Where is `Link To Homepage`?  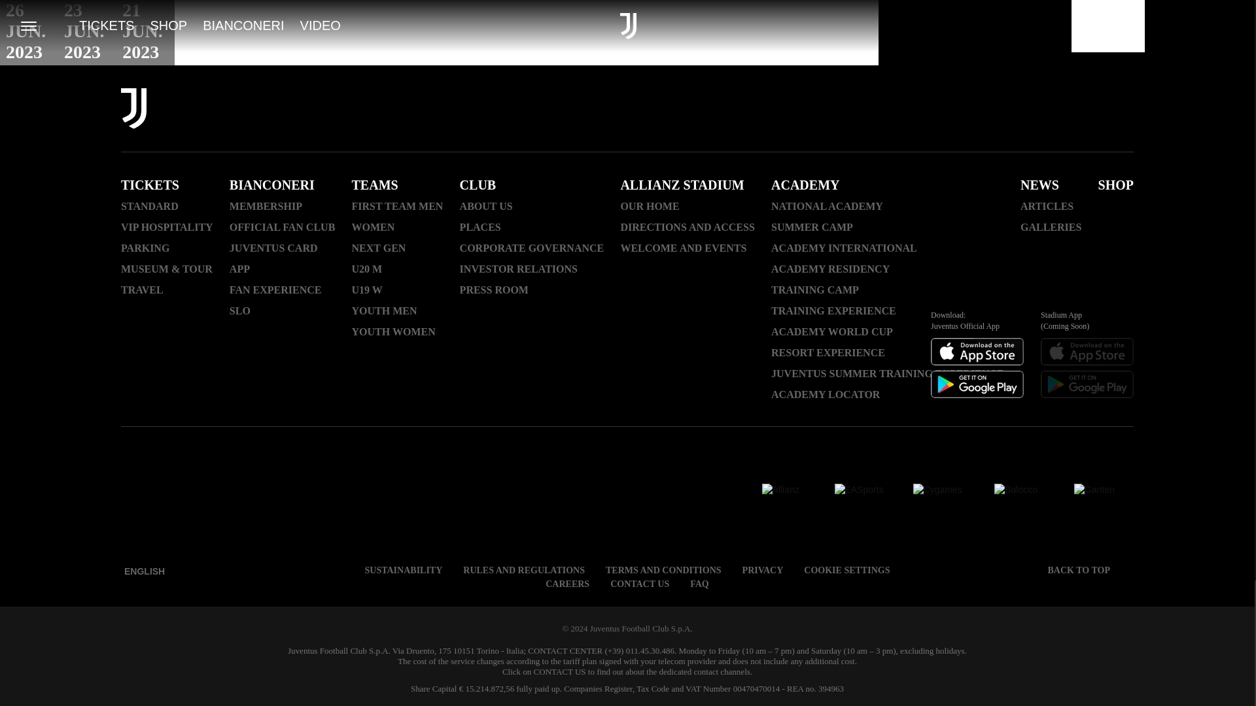 Link To Homepage is located at coordinates (133, 110).